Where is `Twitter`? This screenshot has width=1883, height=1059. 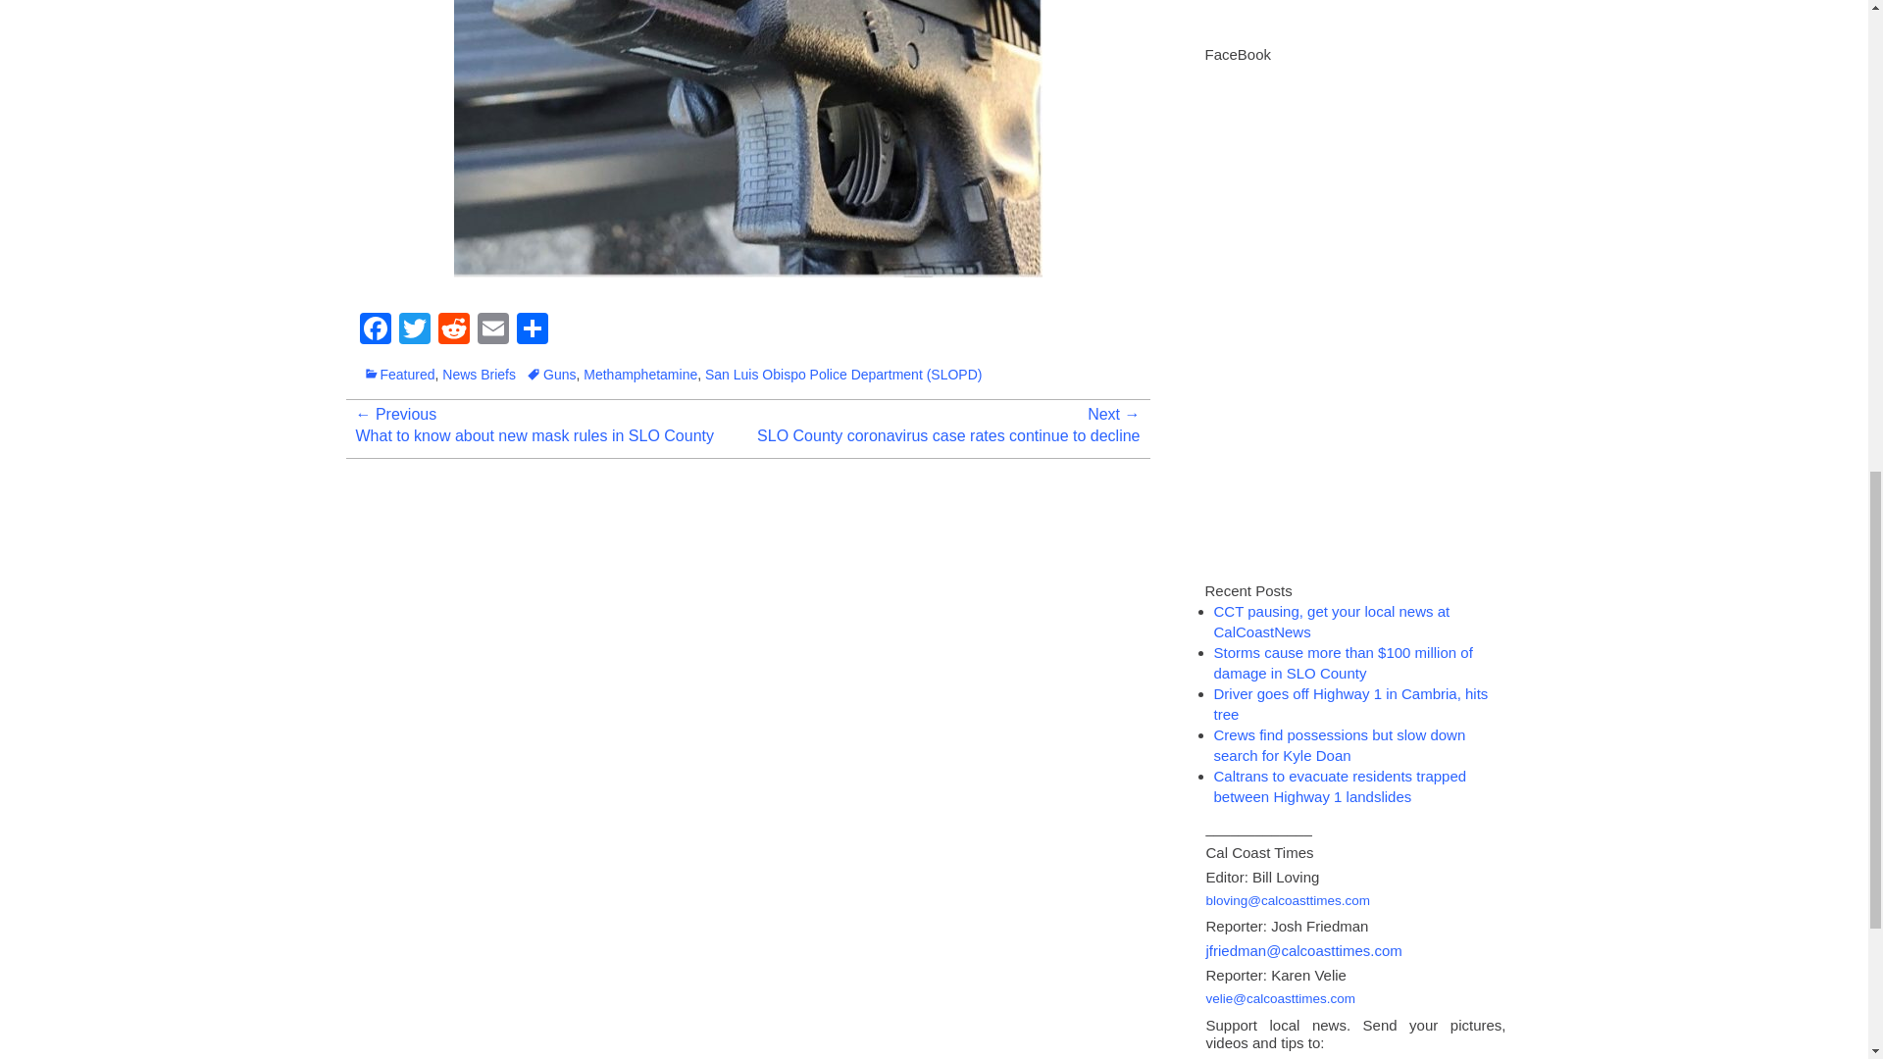
Twitter is located at coordinates (413, 330).